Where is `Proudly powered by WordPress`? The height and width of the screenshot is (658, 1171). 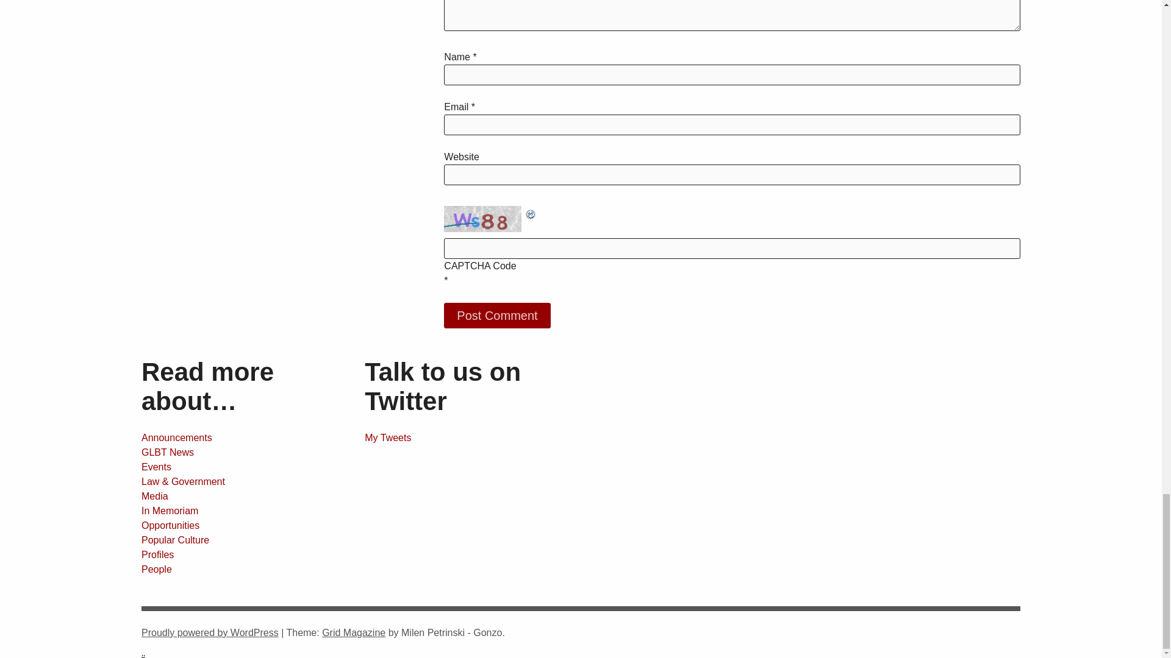
Proudly powered by WordPress is located at coordinates (210, 632).